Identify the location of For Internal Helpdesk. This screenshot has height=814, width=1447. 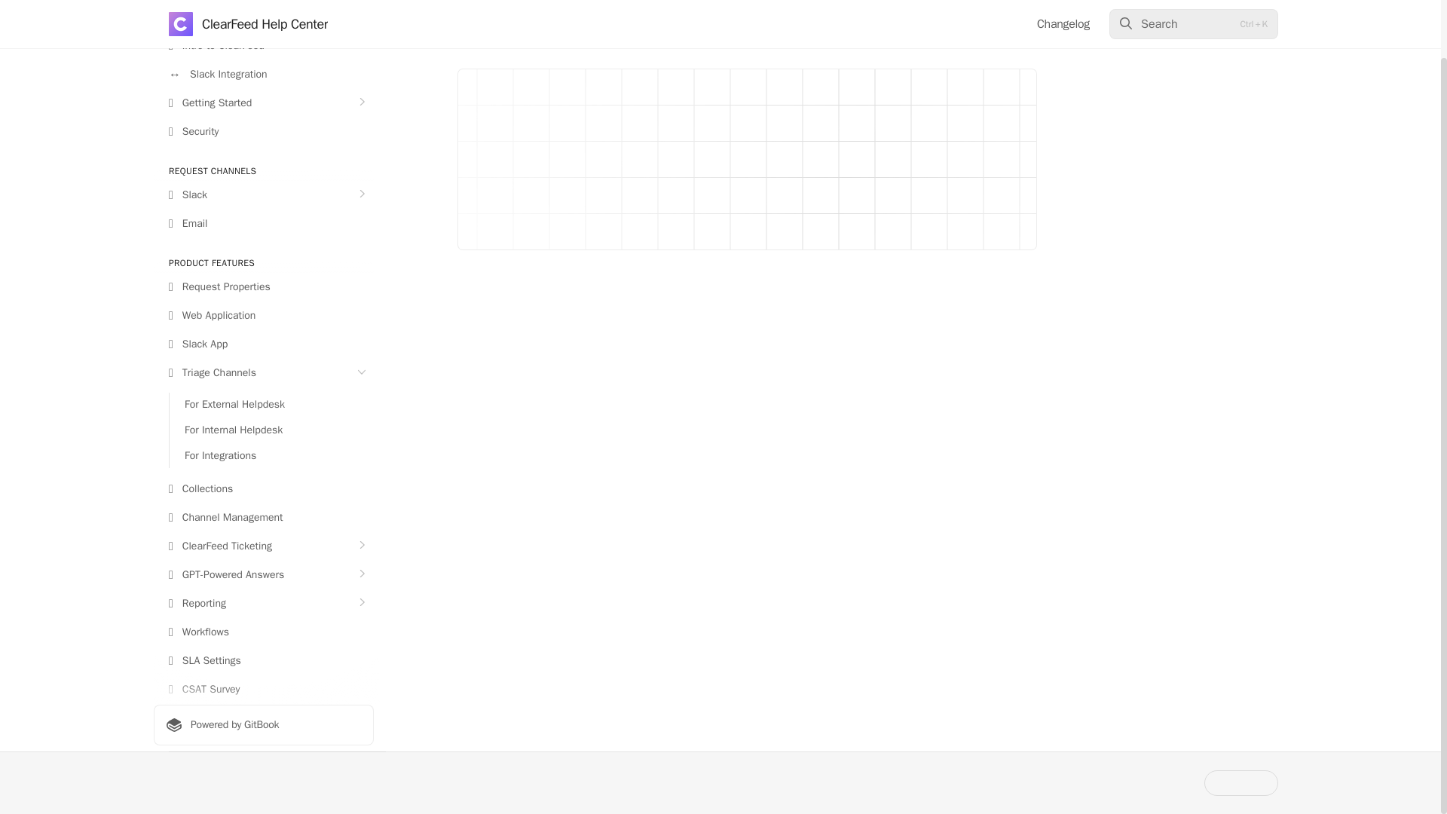
(271, 430).